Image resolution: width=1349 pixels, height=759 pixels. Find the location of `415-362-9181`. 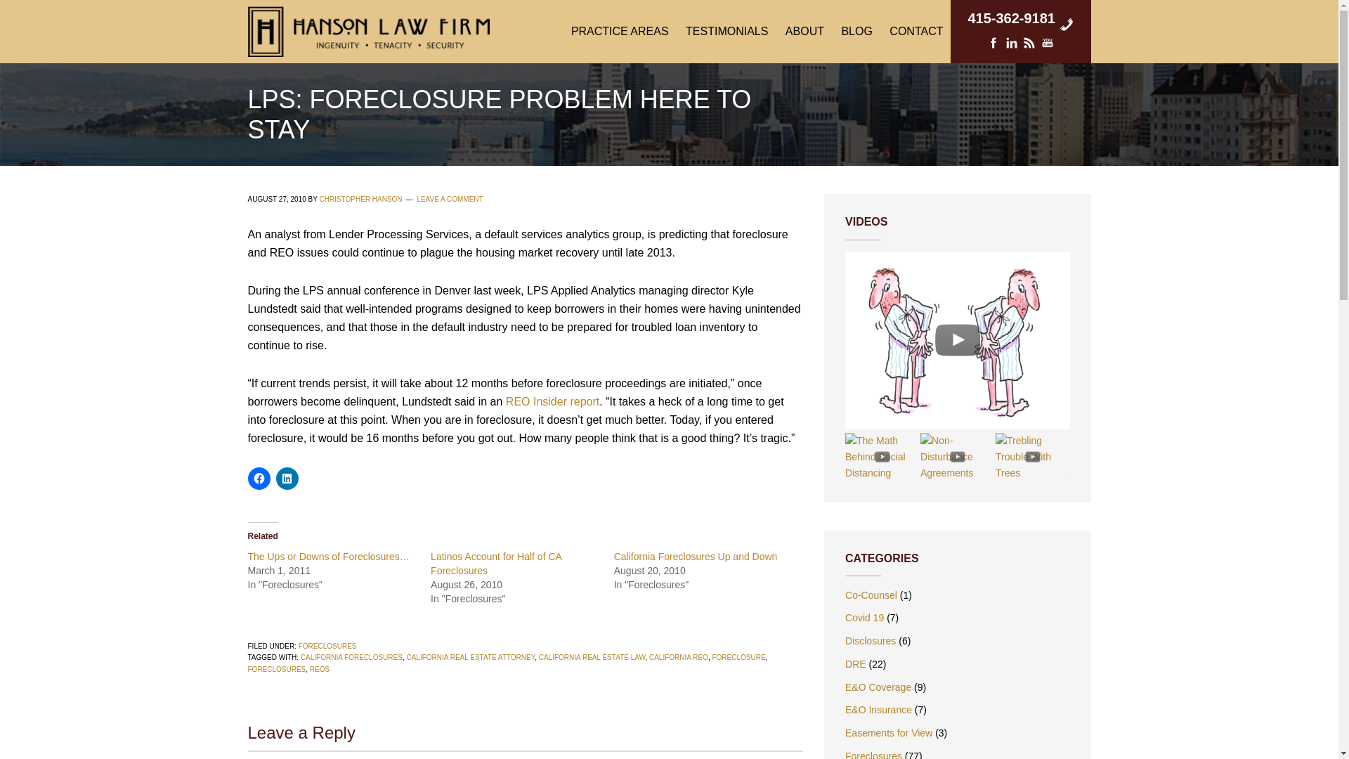

415-362-9181 is located at coordinates (1010, 12).